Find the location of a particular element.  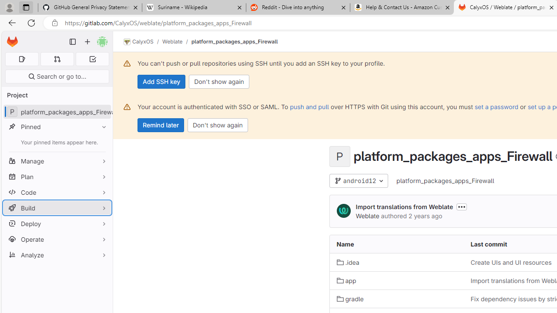

Add SSH key is located at coordinates (162, 82).